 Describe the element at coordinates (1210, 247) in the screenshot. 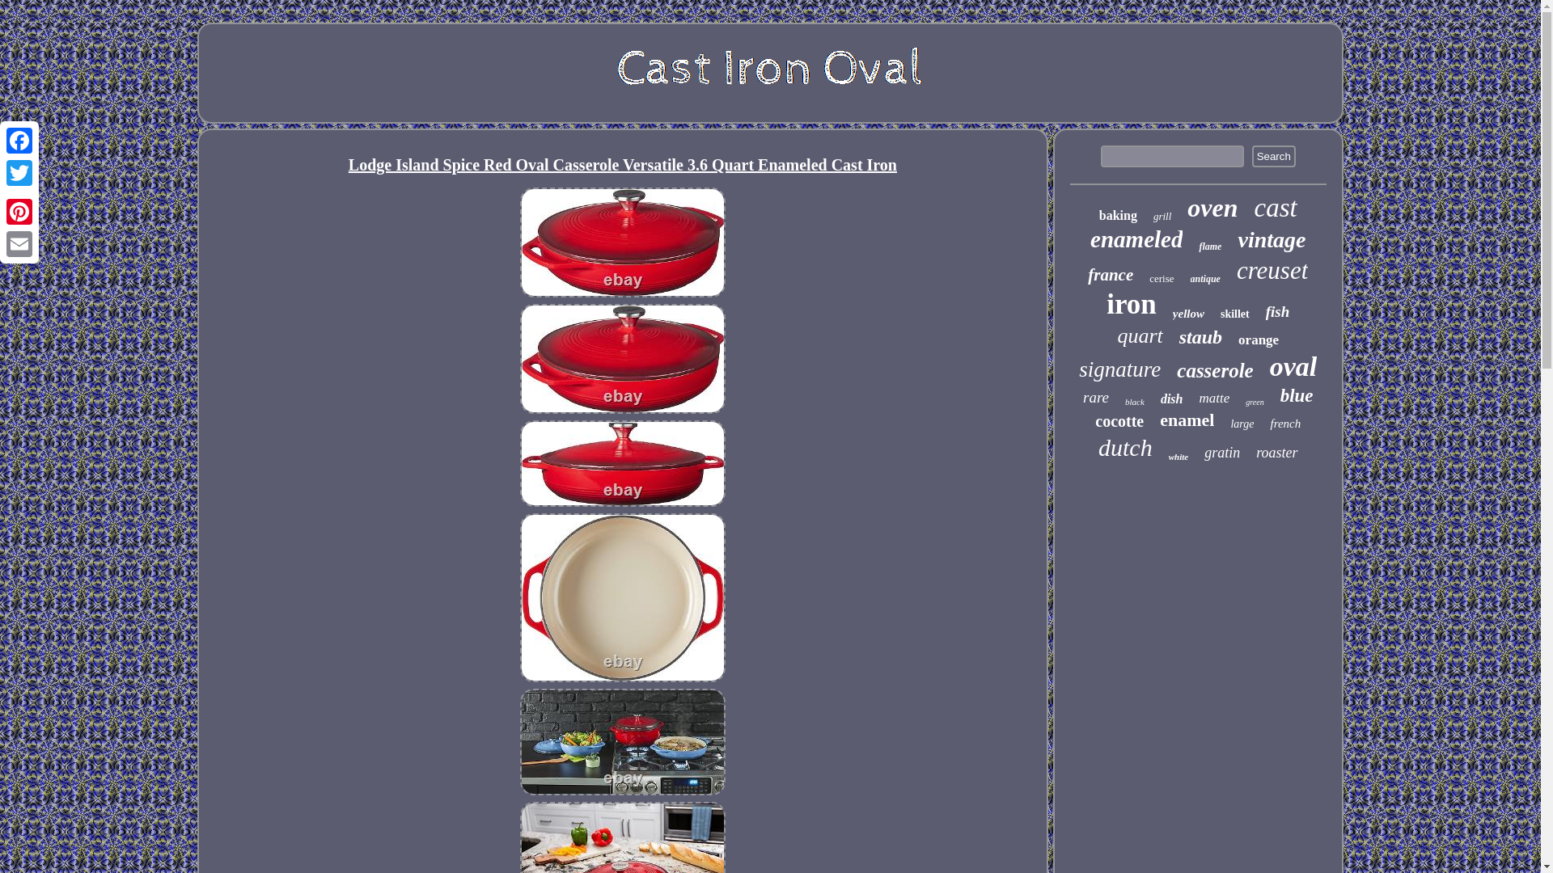

I see `flame` at that location.